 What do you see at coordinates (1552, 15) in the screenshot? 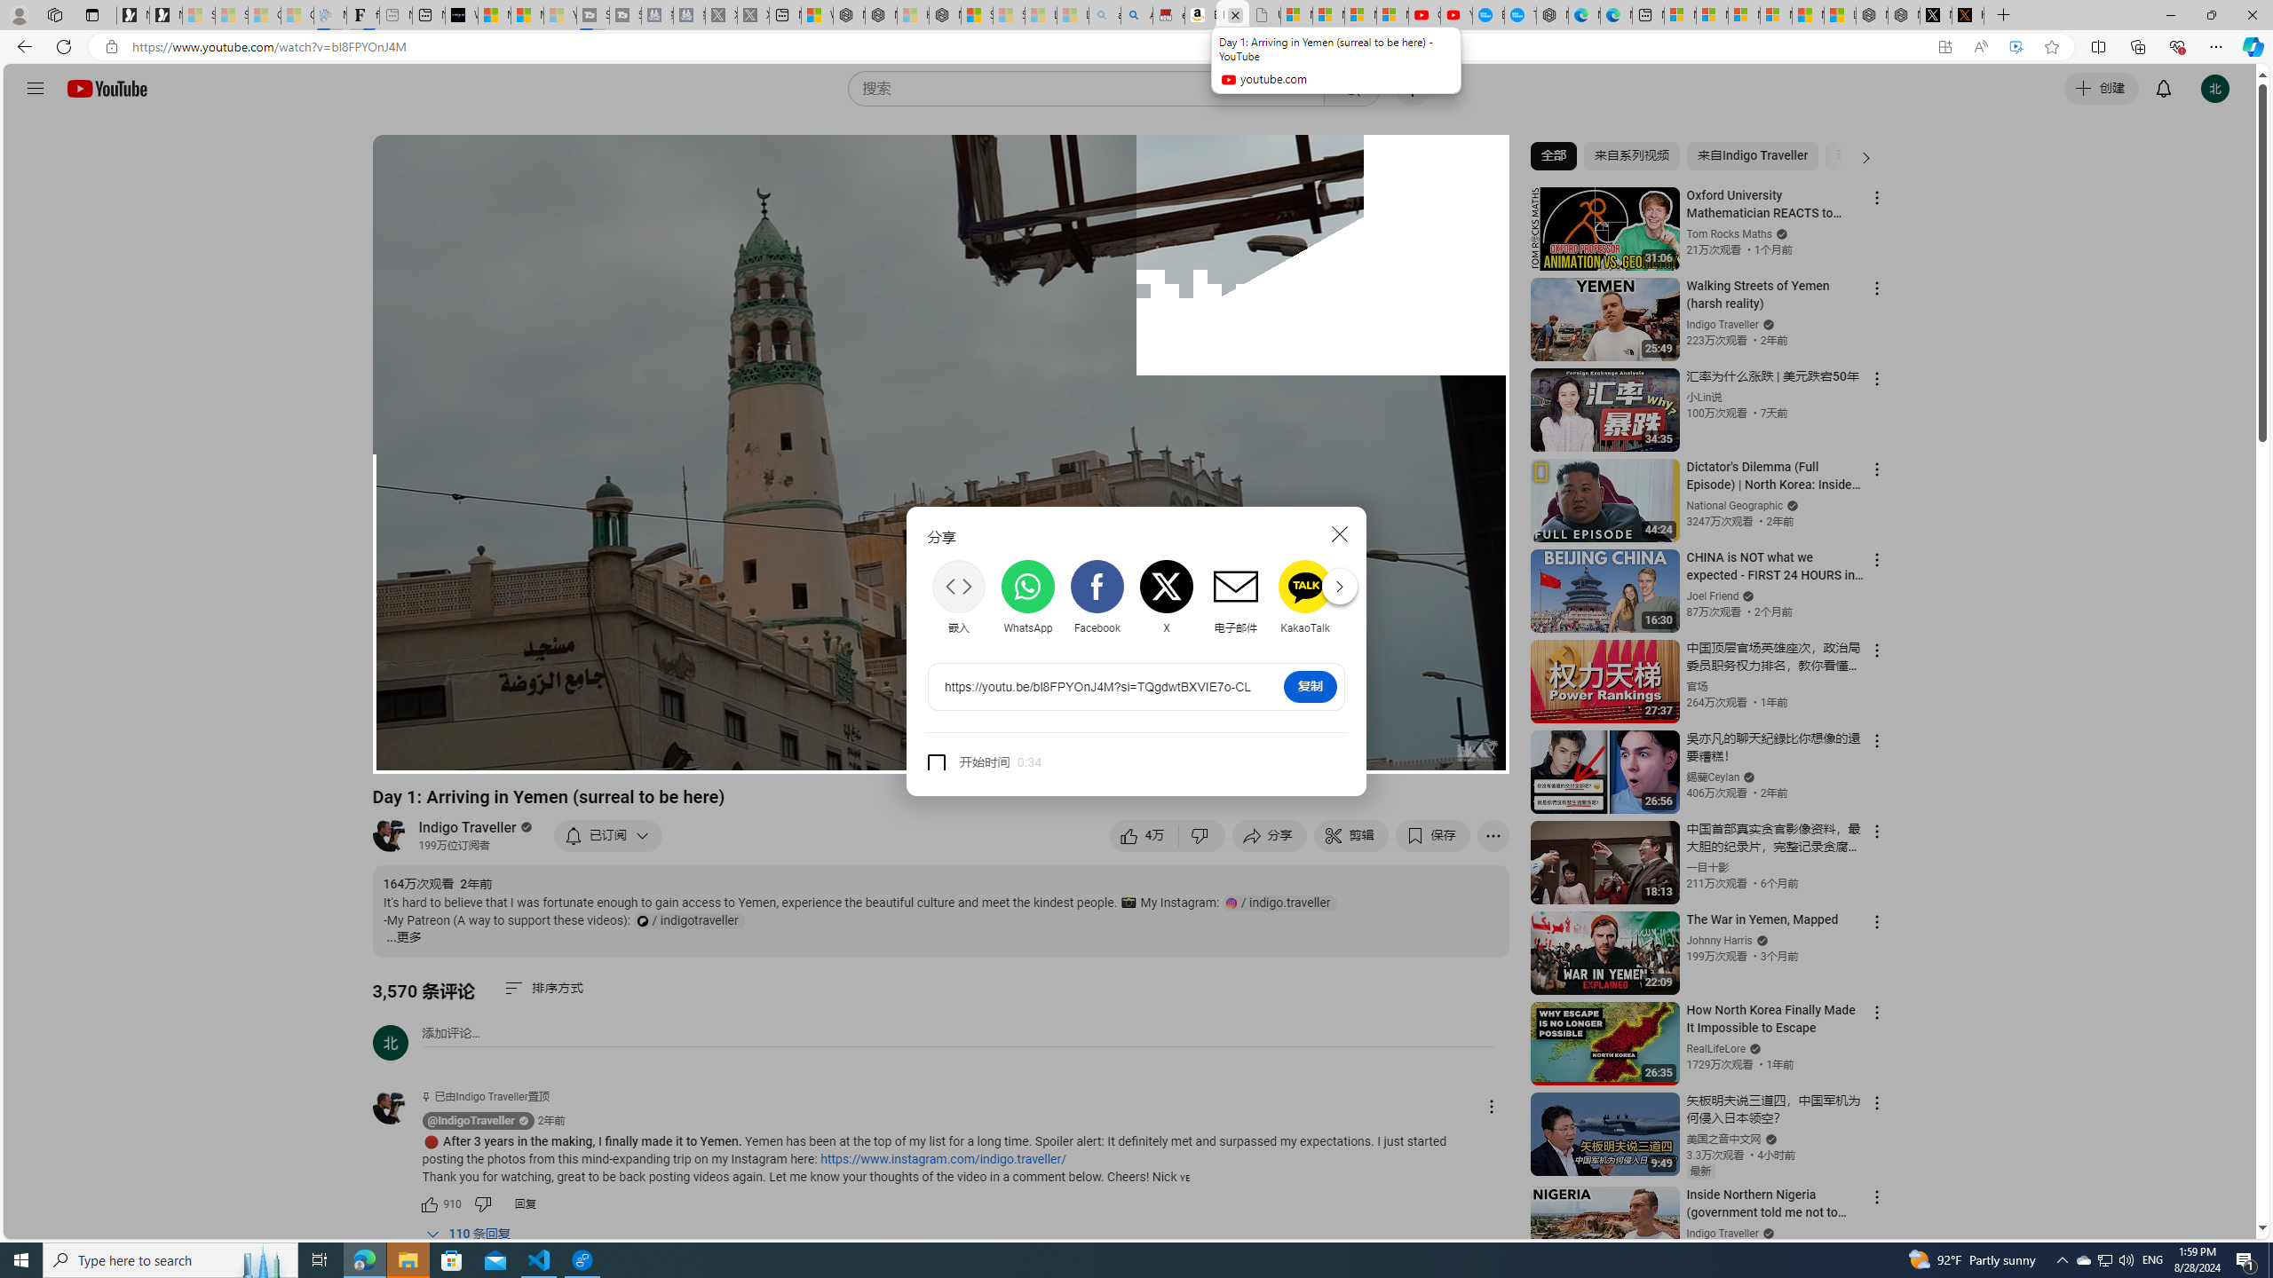
I see `Nordace - Nordace has arrived Hong Kong` at bounding box center [1552, 15].